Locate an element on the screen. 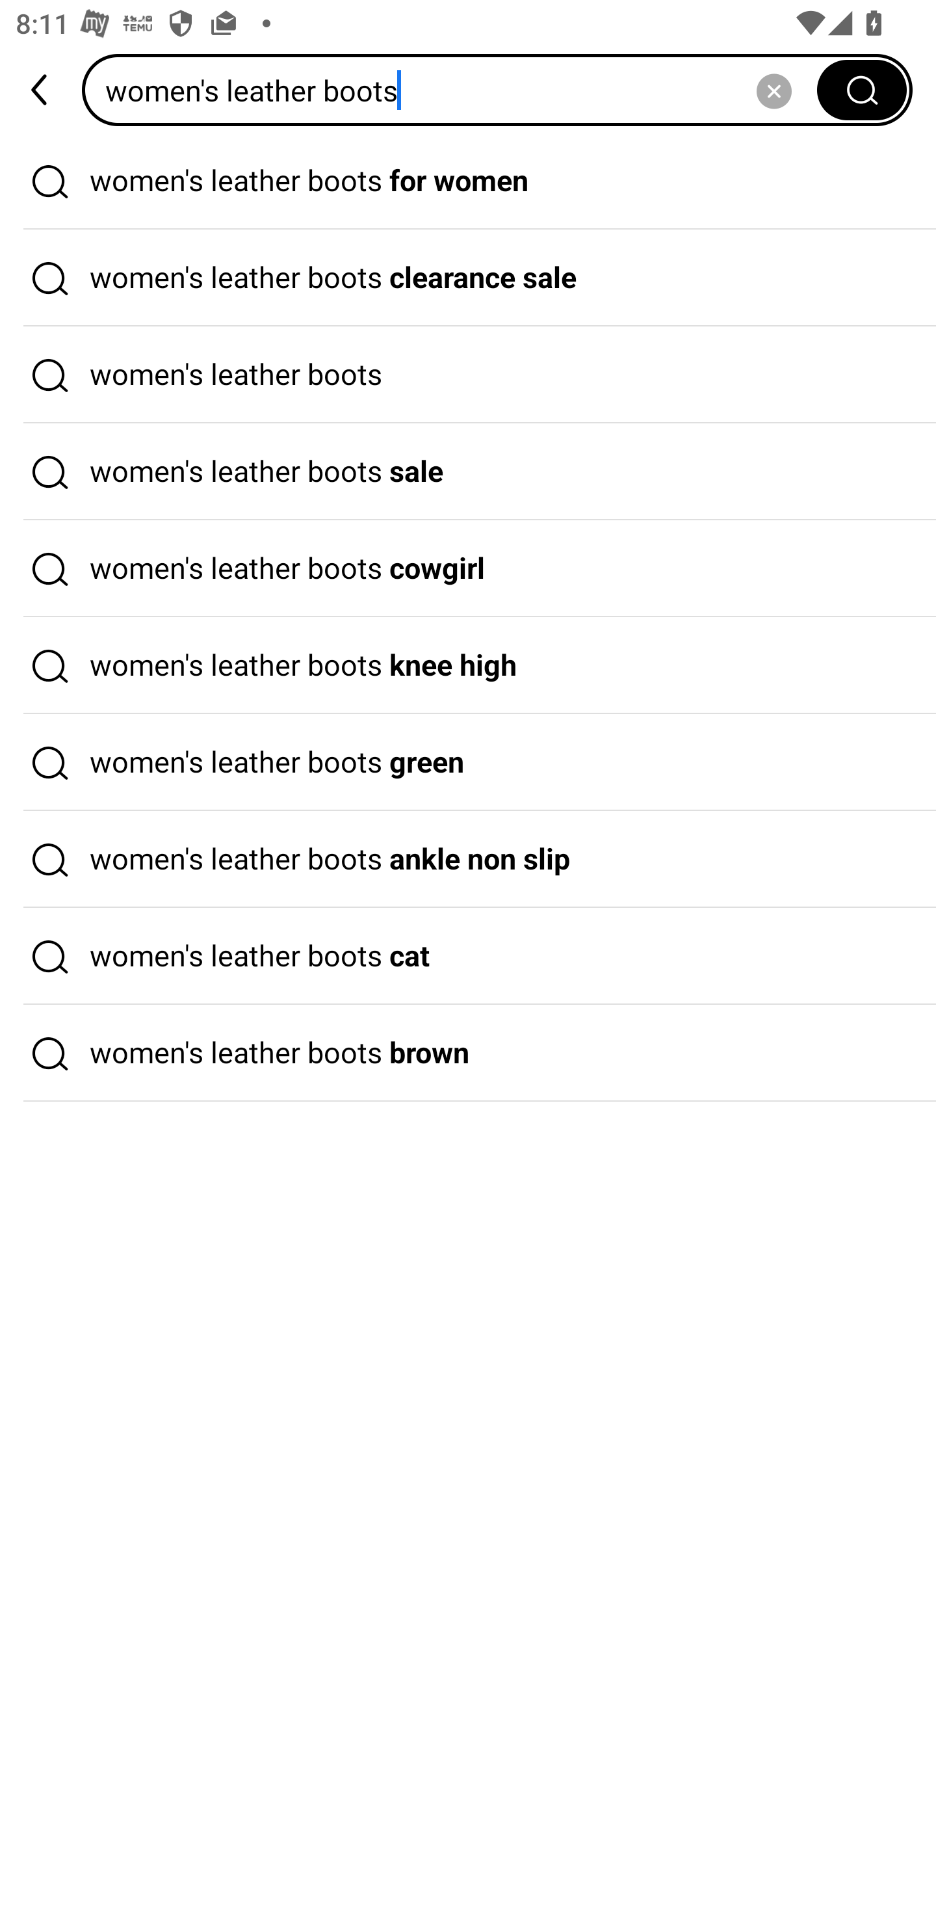 This screenshot has height=1925, width=936. women's leather boots green is located at coordinates (468, 762).